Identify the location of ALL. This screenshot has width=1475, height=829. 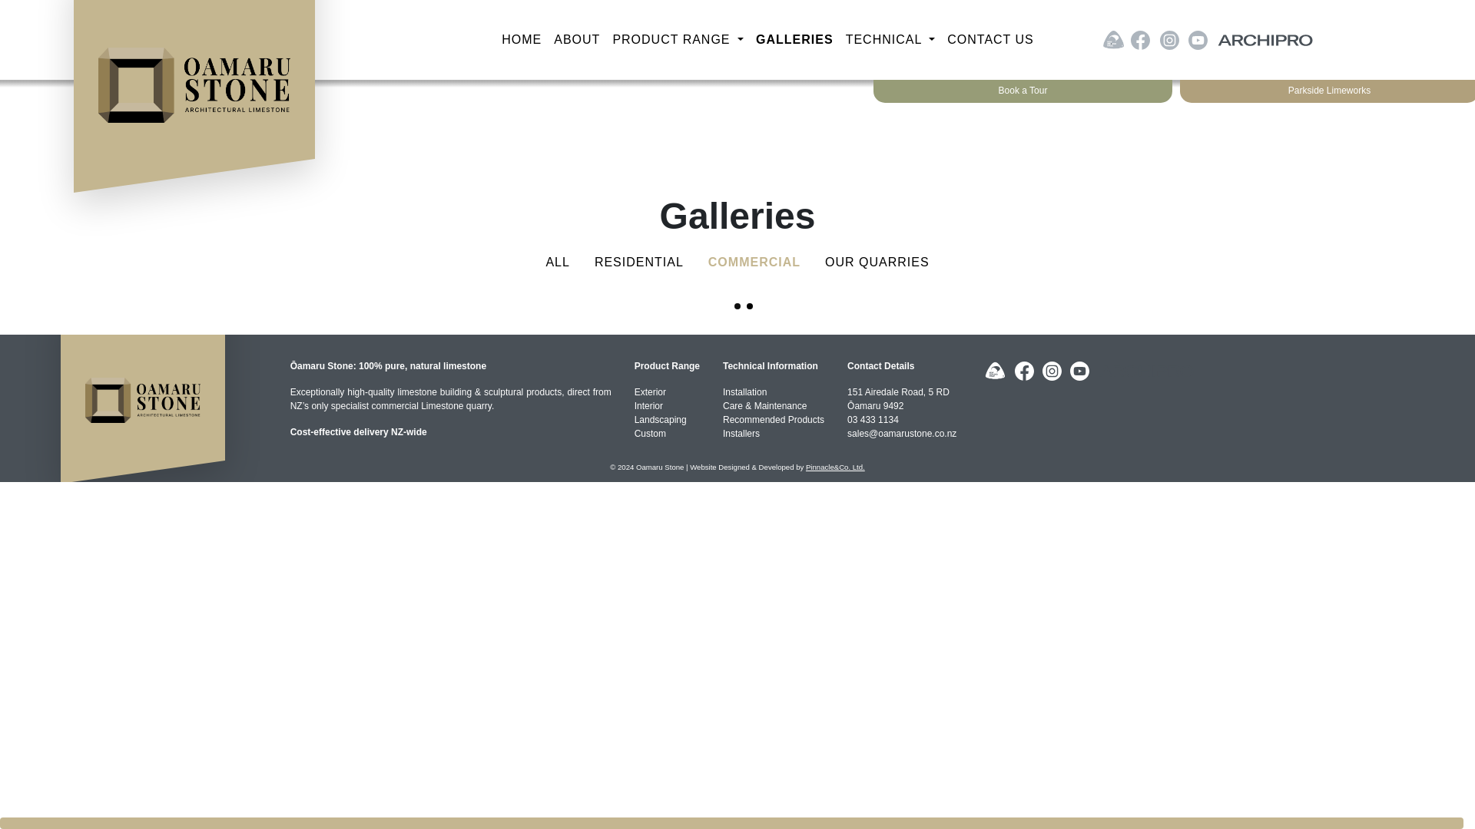
(558, 263).